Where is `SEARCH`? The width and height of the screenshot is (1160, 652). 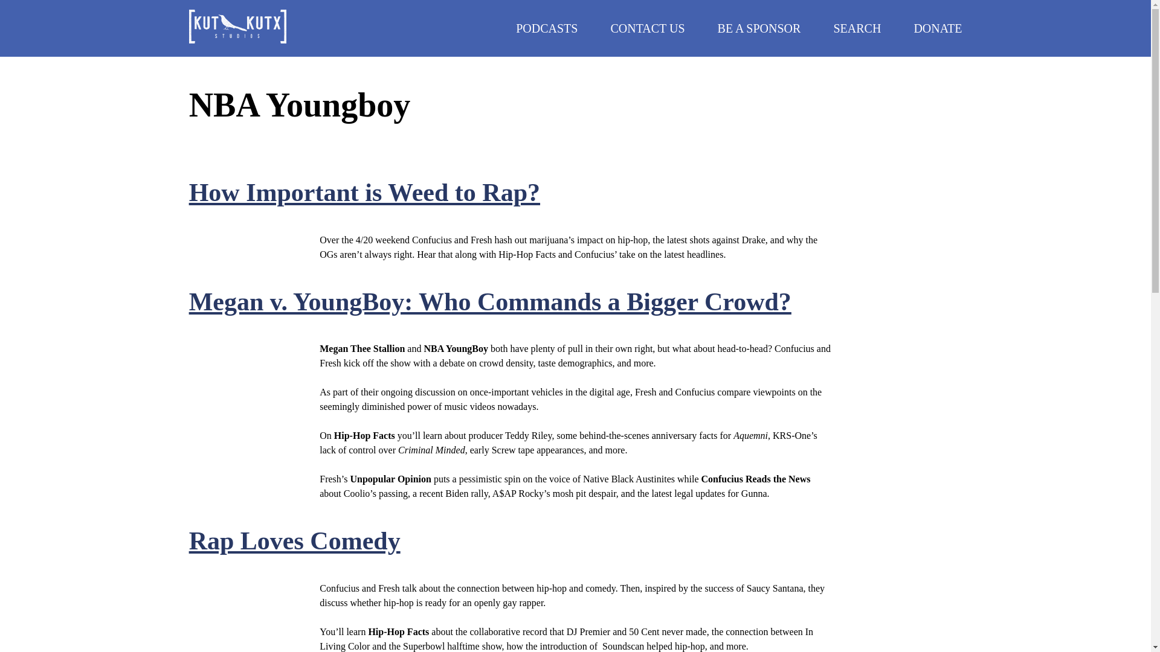 SEARCH is located at coordinates (857, 28).